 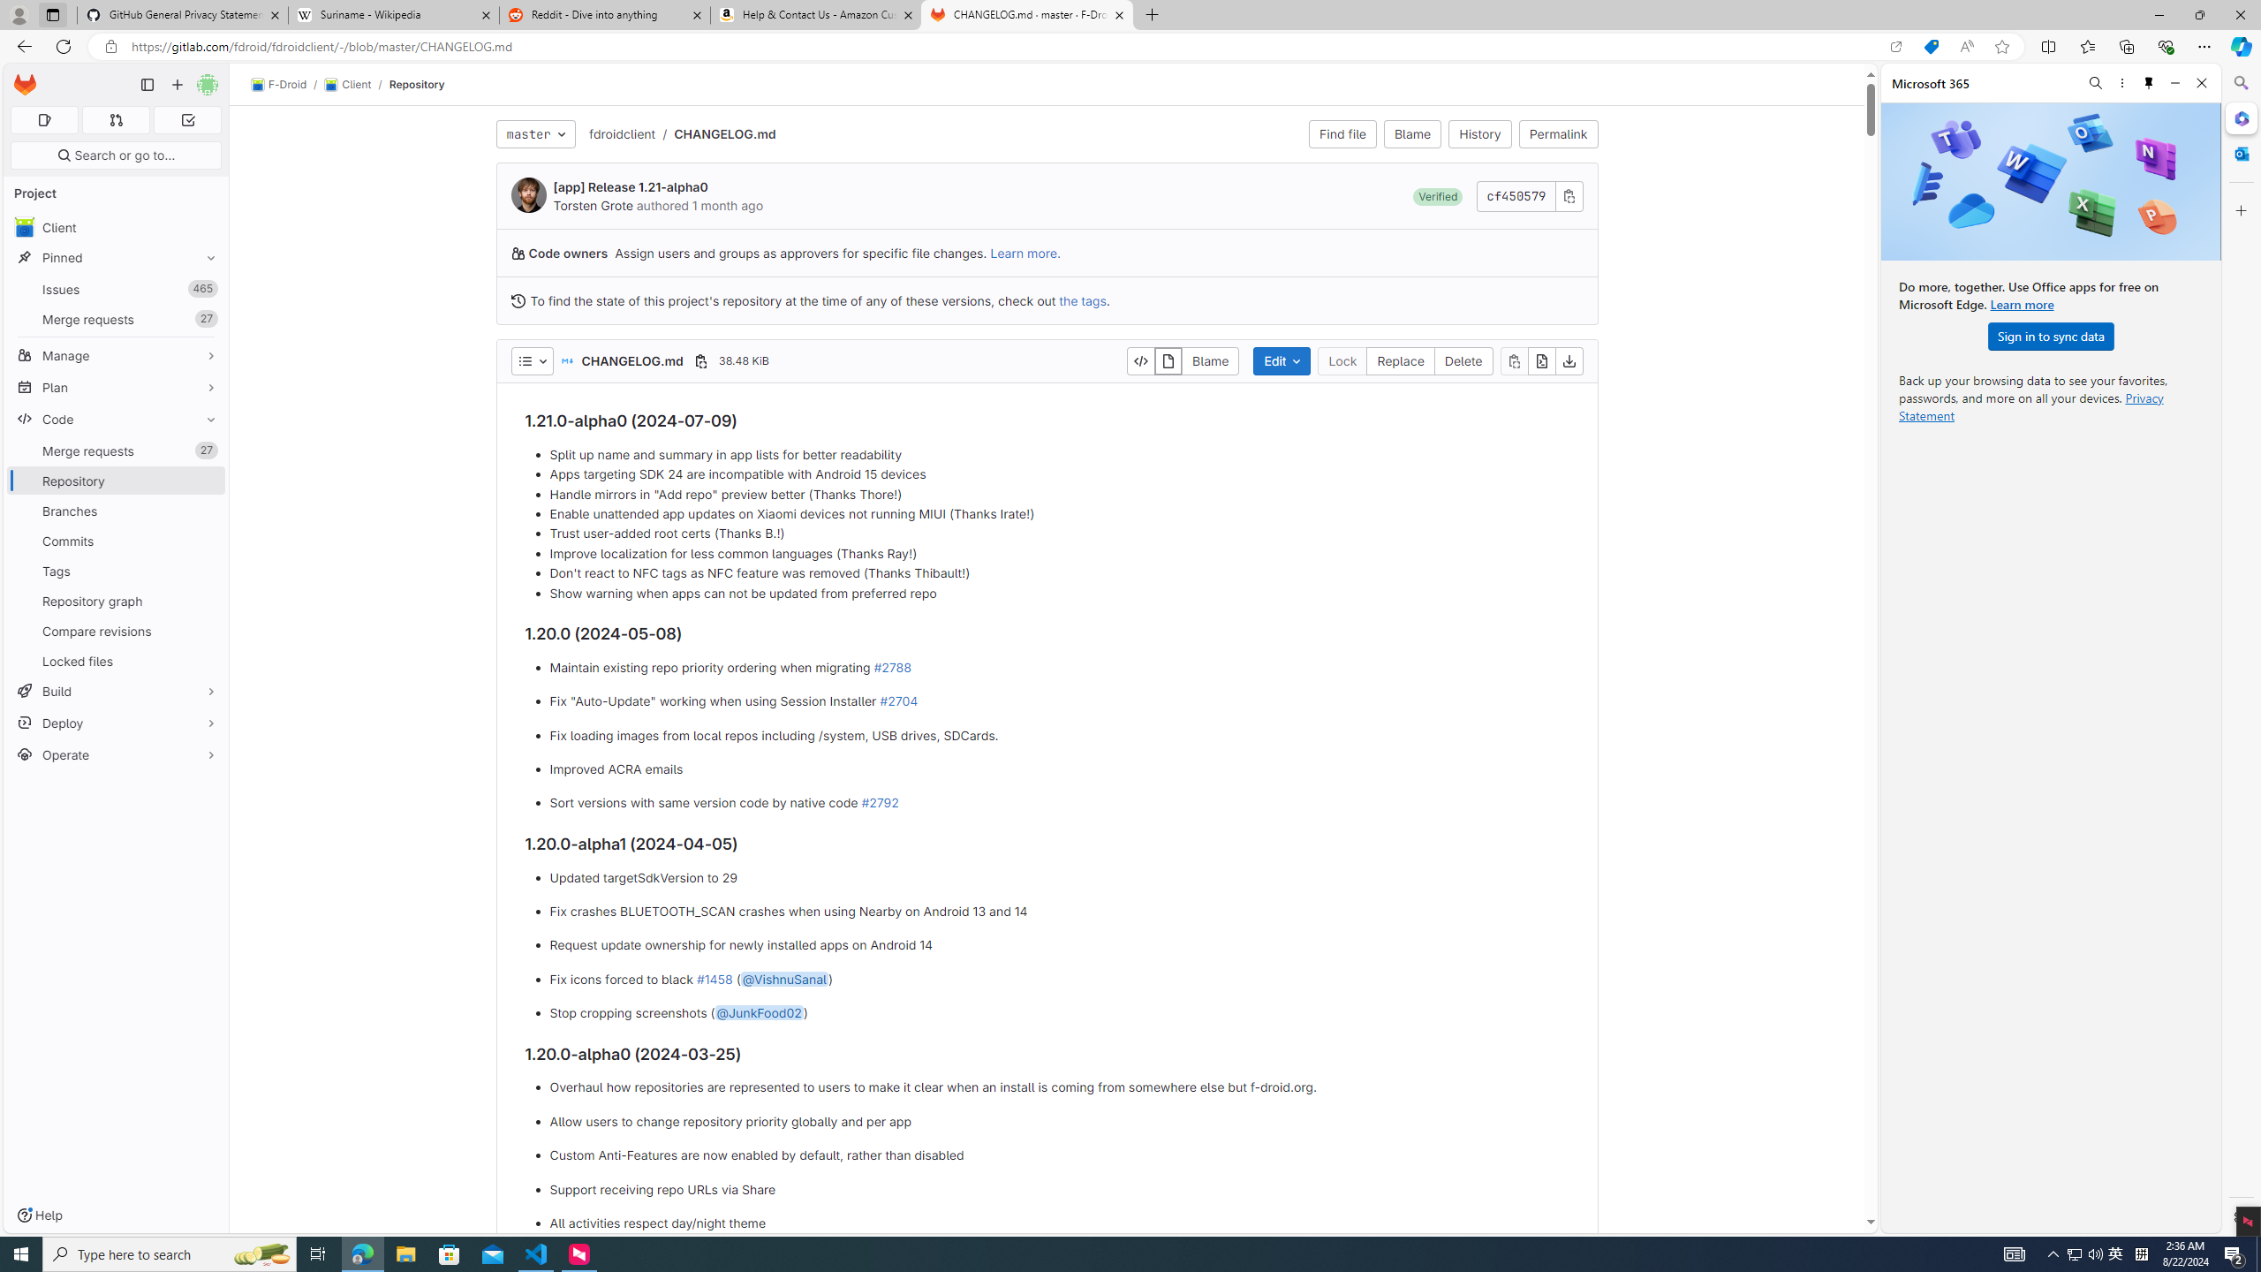 What do you see at coordinates (783, 979) in the screenshot?
I see `@VishnuSanal` at bounding box center [783, 979].